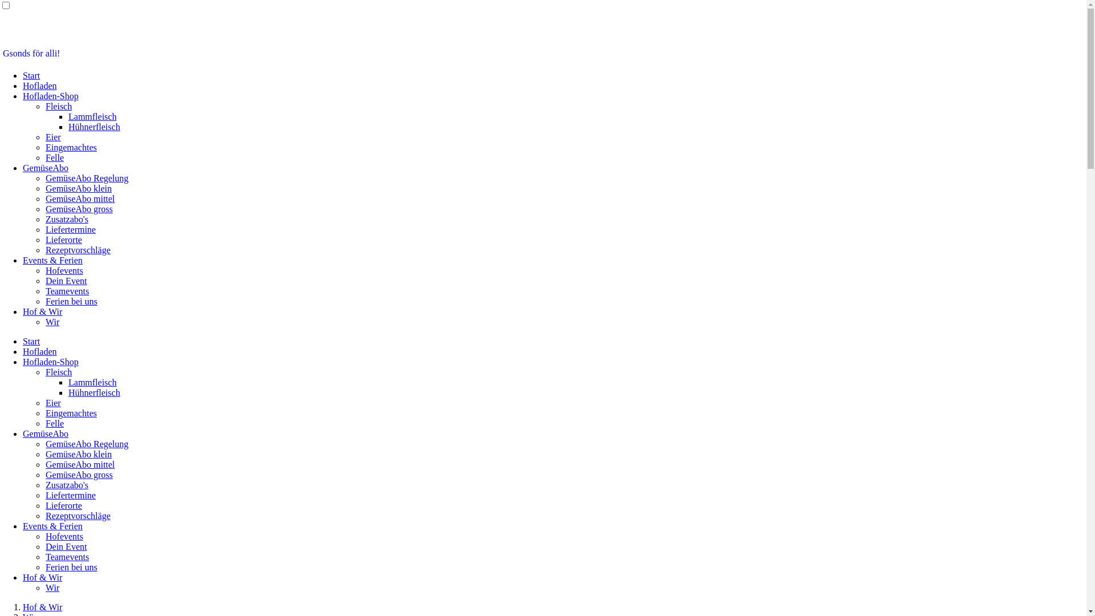 The height and width of the screenshot is (616, 1095). What do you see at coordinates (67, 219) in the screenshot?
I see `Zusatzabo's` at bounding box center [67, 219].